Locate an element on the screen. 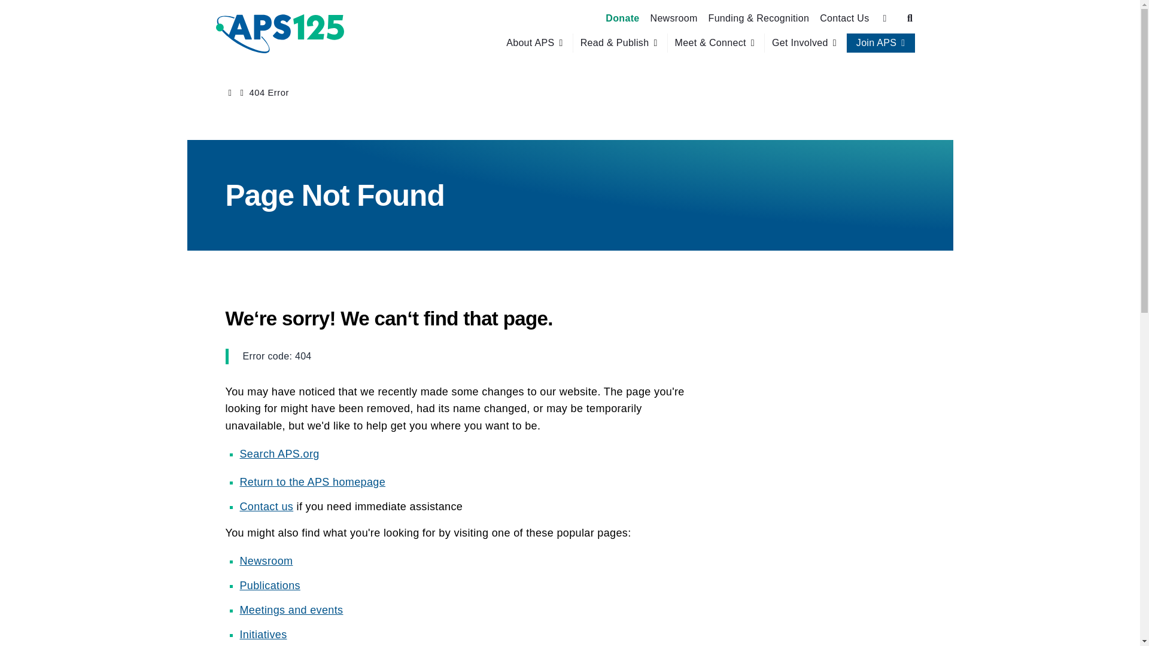 The width and height of the screenshot is (1149, 646). Return to the APS homepage is located at coordinates (312, 482).